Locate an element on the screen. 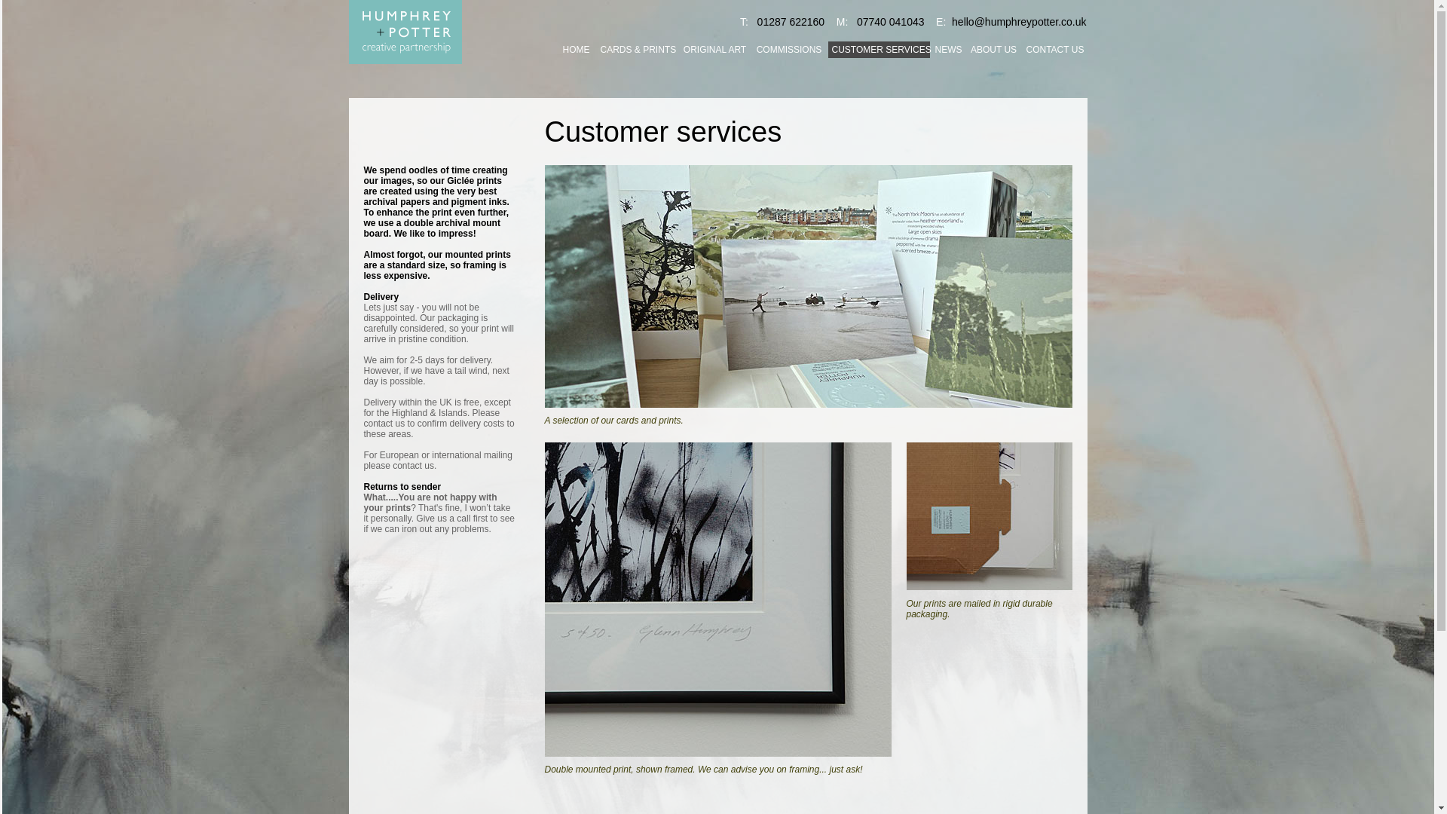 The height and width of the screenshot is (814, 1447). HOME is located at coordinates (576, 50).